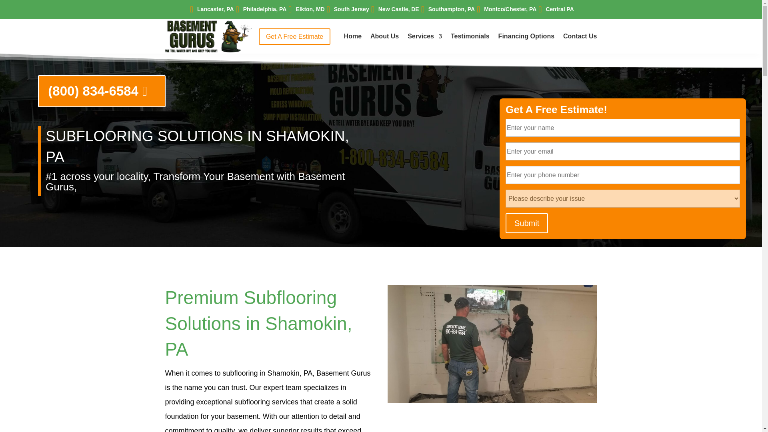 The height and width of the screenshot is (432, 768). What do you see at coordinates (470, 38) in the screenshot?
I see `Testimonials` at bounding box center [470, 38].